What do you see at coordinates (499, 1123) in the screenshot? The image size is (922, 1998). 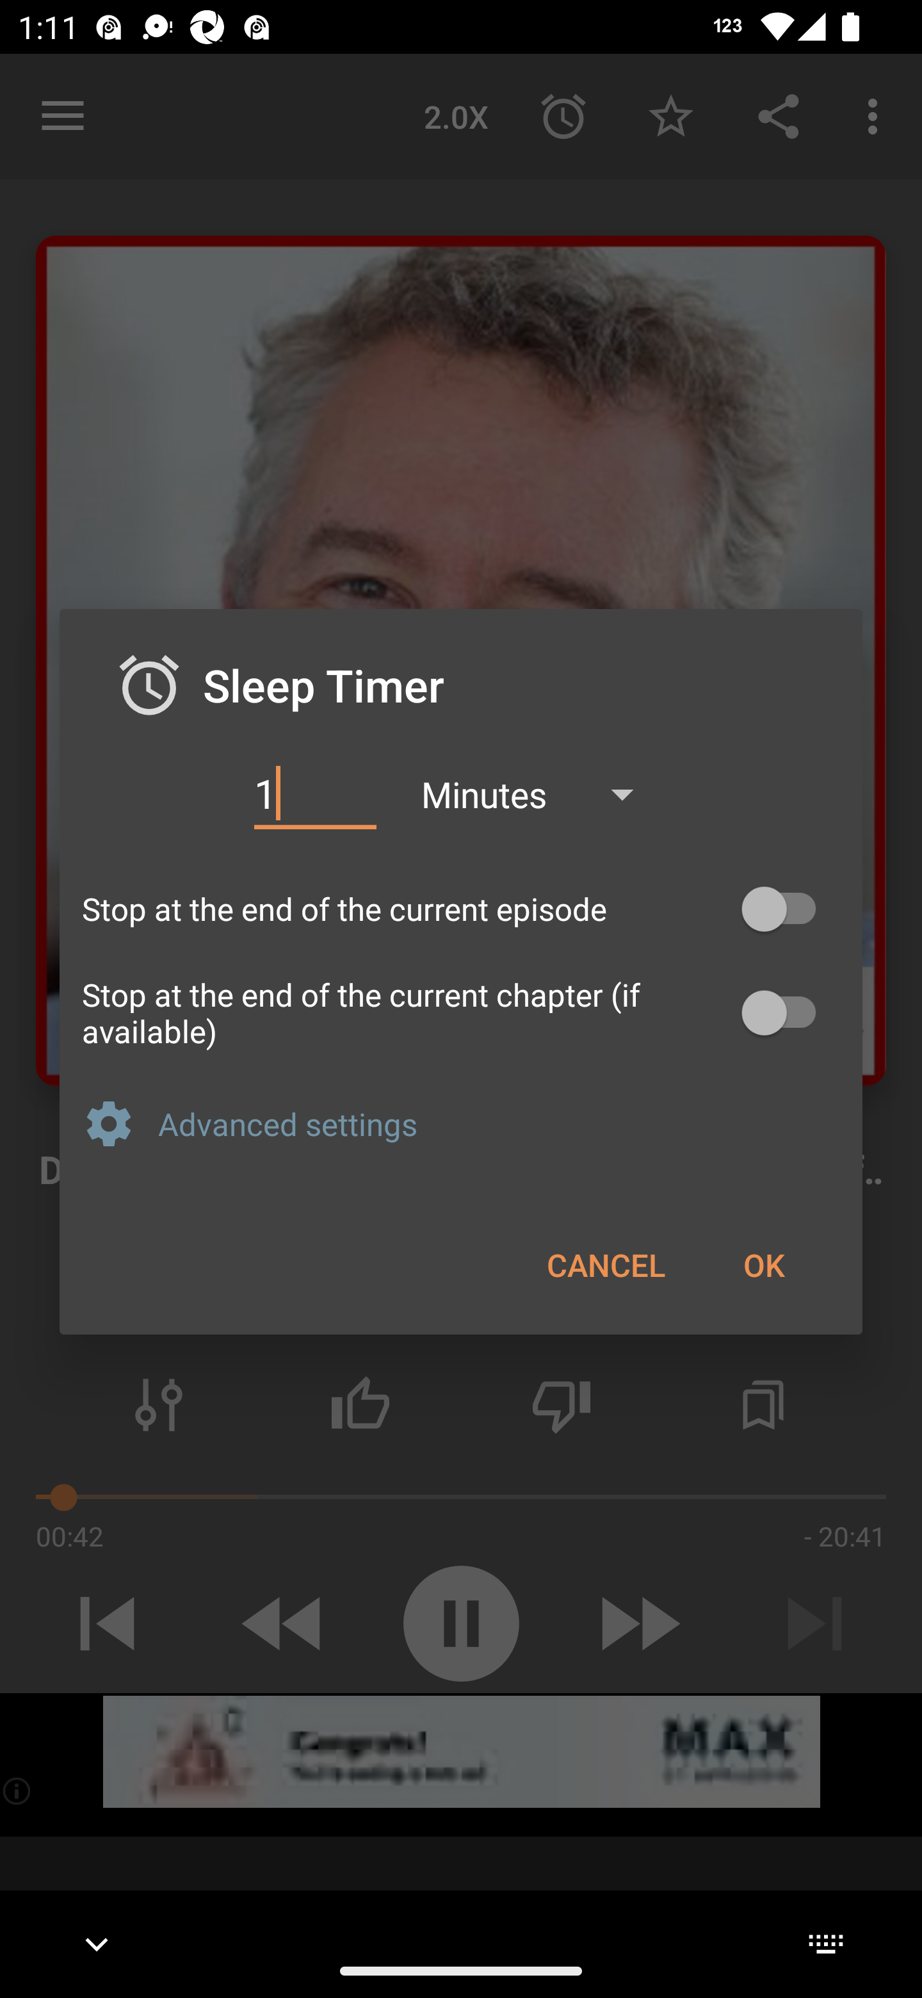 I see `Advanced settings` at bounding box center [499, 1123].